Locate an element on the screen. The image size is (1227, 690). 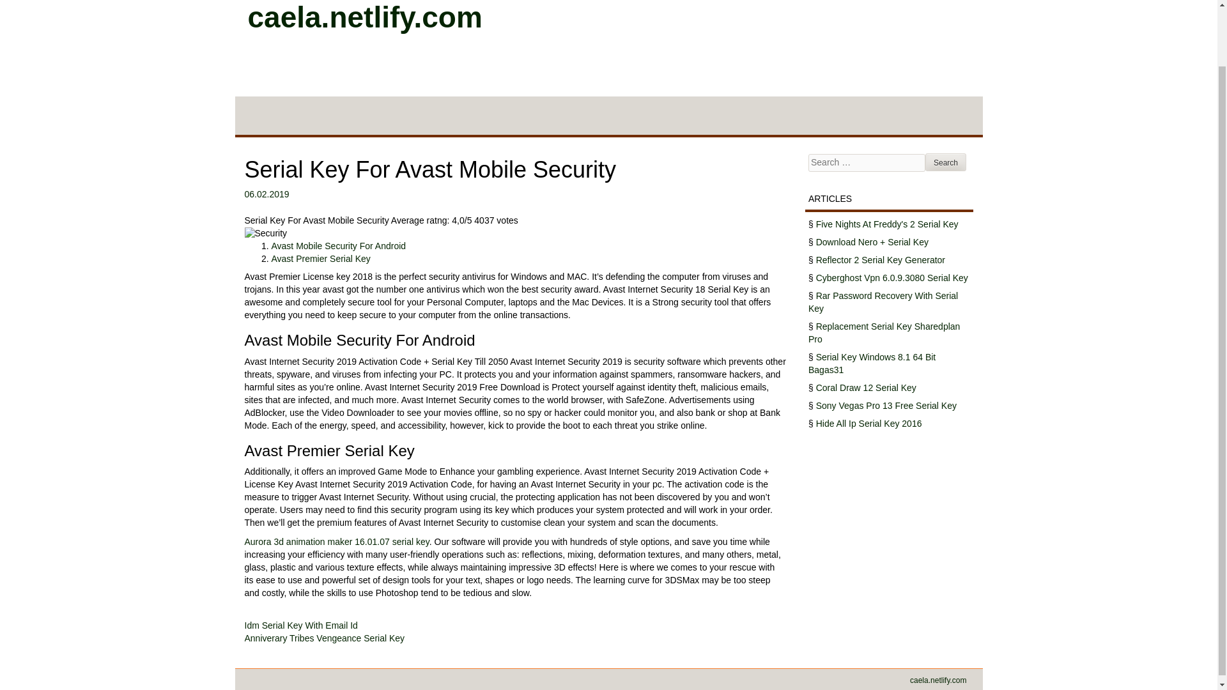
Replacement Serial Key Sharedplan Pro is located at coordinates (884, 332).